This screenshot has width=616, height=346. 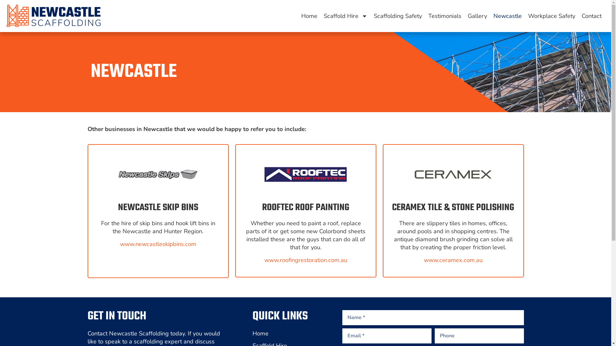 I want to click on Gallery, so click(x=477, y=16).